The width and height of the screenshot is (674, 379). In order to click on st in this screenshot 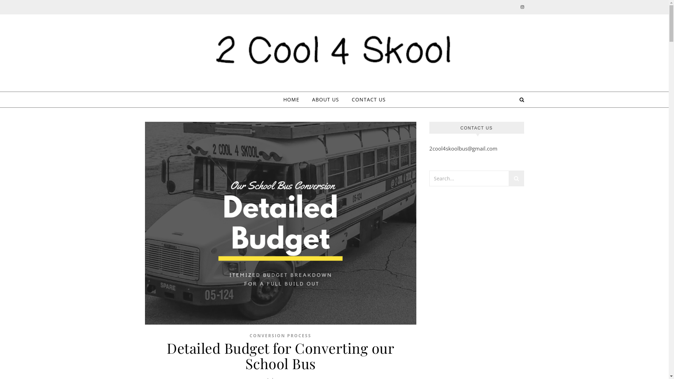, I will do `click(516, 180)`.